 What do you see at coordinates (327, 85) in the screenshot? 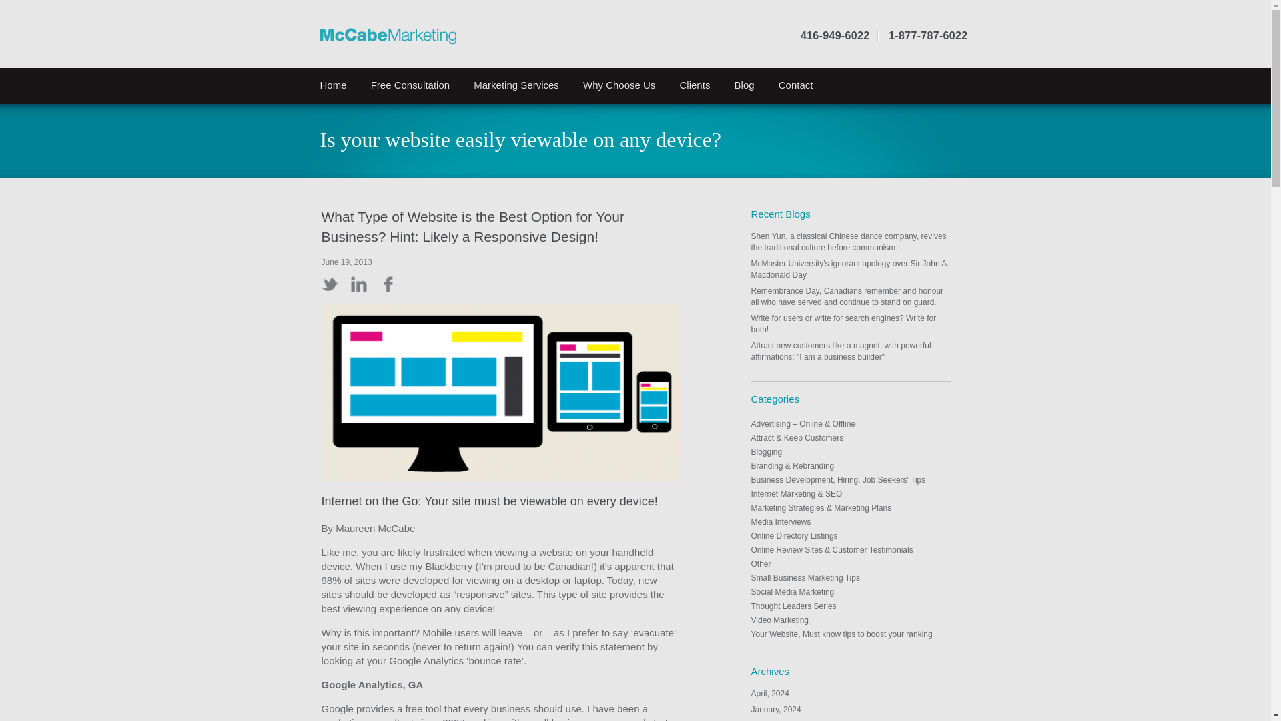
I see `Home` at bounding box center [327, 85].